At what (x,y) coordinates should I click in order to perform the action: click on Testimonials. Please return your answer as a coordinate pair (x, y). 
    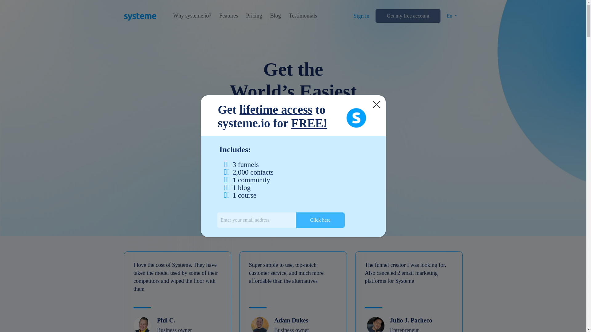
    Looking at the image, I should click on (303, 16).